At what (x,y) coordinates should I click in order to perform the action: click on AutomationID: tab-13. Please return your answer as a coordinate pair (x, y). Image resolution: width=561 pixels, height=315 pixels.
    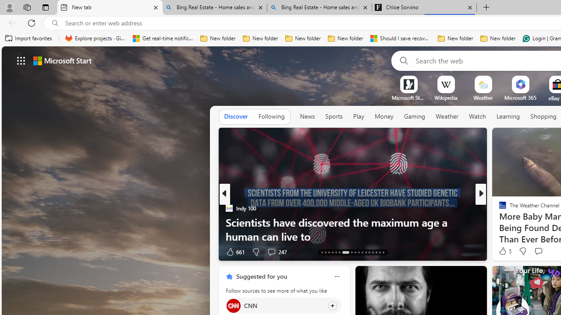
    Looking at the image, I should click on (322, 252).